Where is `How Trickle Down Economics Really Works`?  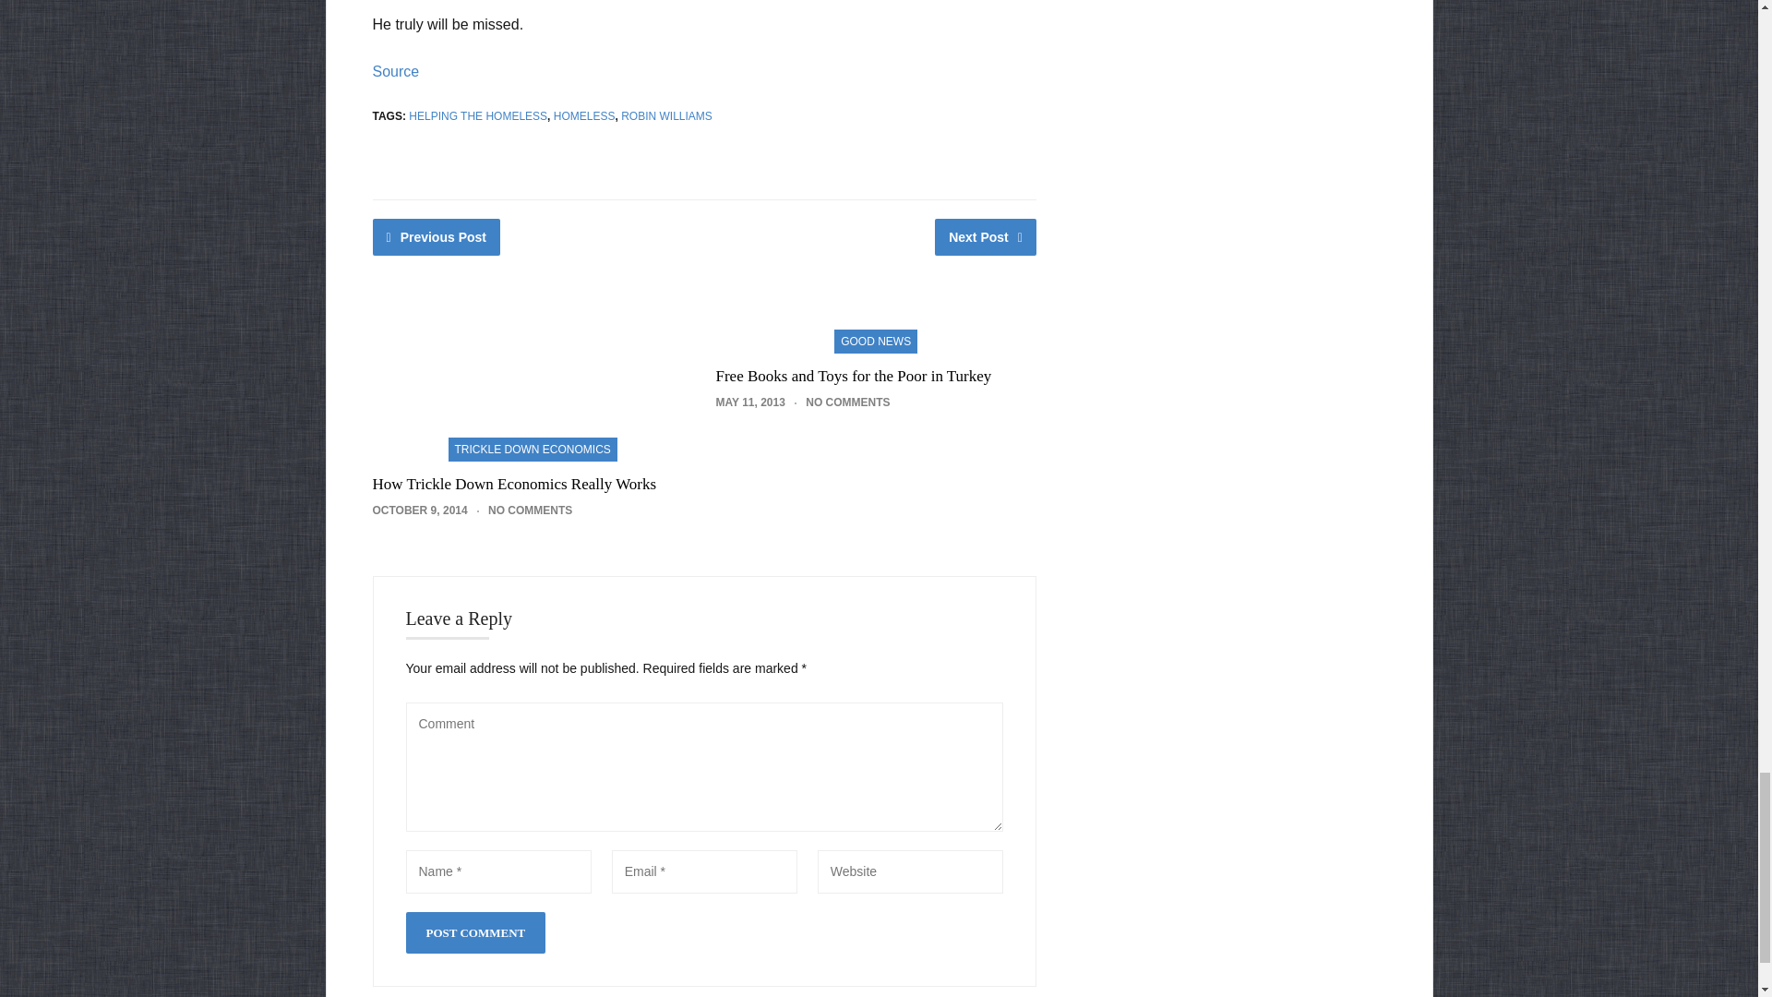
How Trickle Down Economics Really Works is located at coordinates (515, 484).